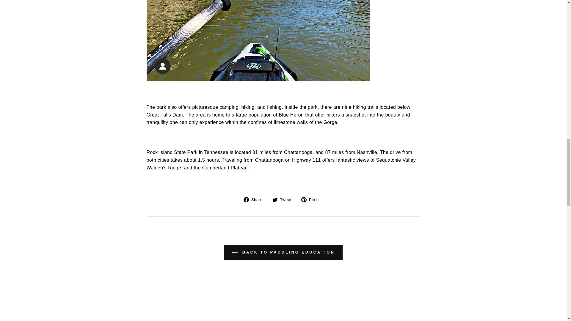  I want to click on Pin on Pinterest, so click(312, 199).